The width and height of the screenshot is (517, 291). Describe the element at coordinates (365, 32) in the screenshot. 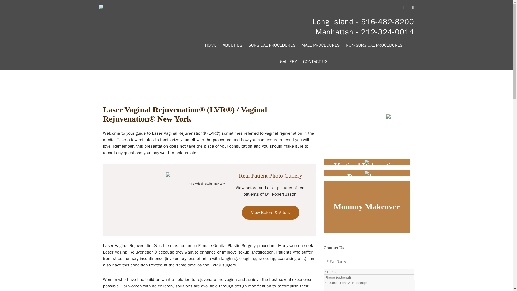

I see `Manhattan - 212-324-0014` at that location.